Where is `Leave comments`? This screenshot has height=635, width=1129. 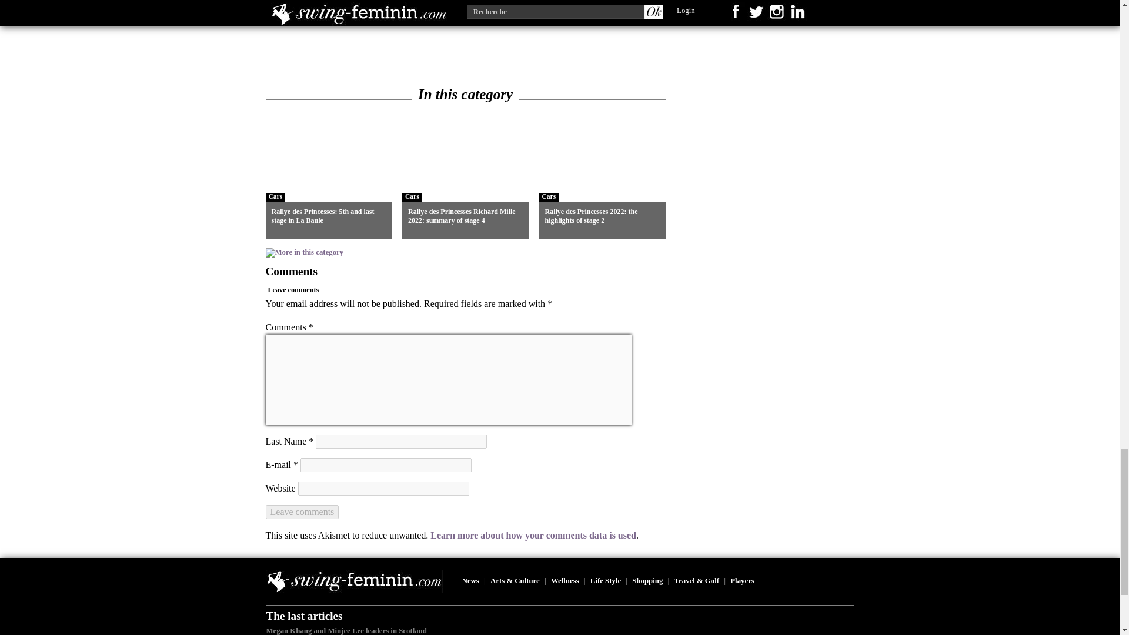 Leave comments is located at coordinates (302, 512).